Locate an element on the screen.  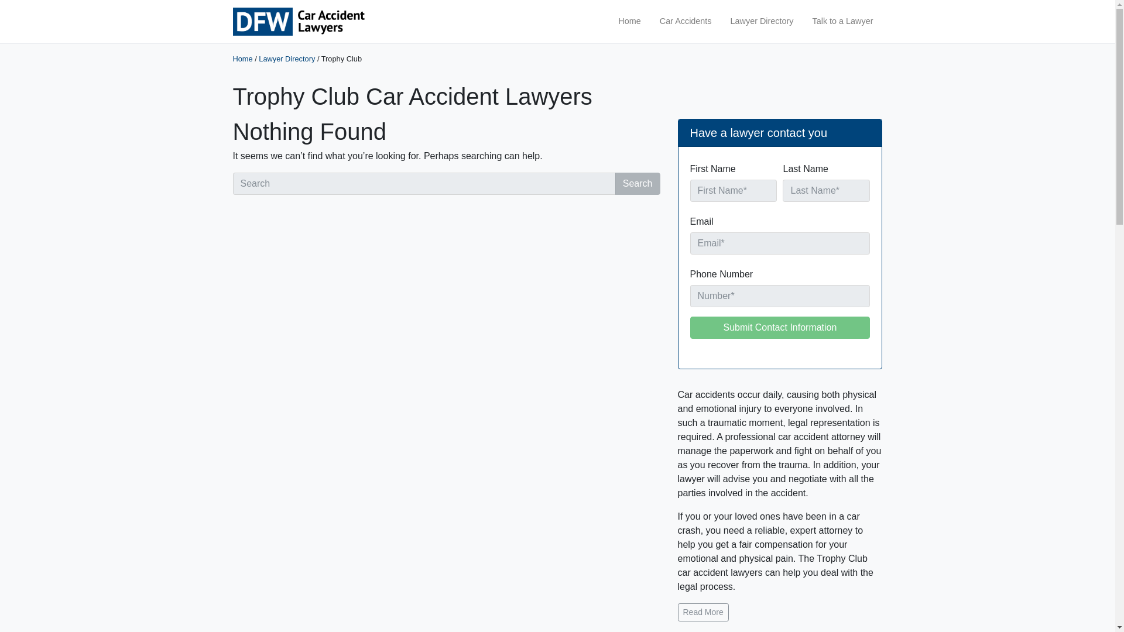
Home is located at coordinates (629, 22).